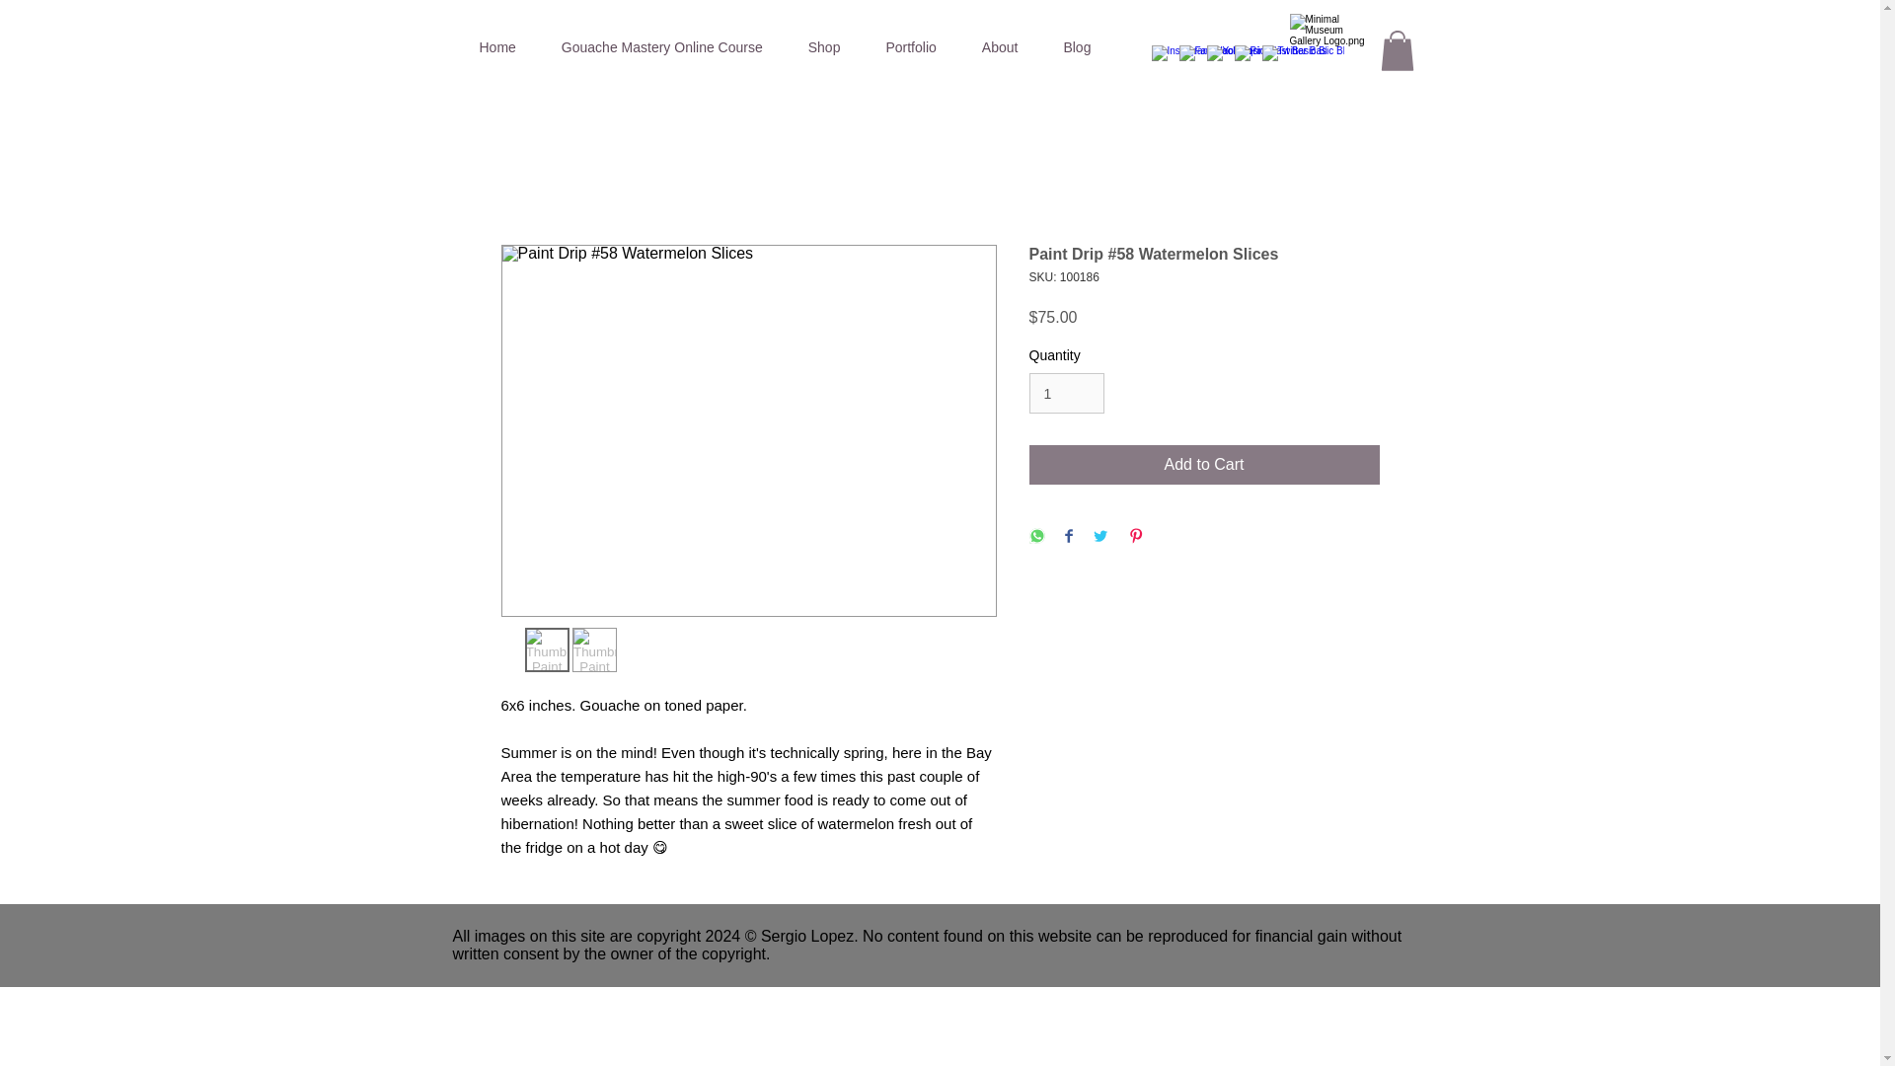 This screenshot has height=1066, width=1895. What do you see at coordinates (661, 47) in the screenshot?
I see `Gouache Mastery Online Course` at bounding box center [661, 47].